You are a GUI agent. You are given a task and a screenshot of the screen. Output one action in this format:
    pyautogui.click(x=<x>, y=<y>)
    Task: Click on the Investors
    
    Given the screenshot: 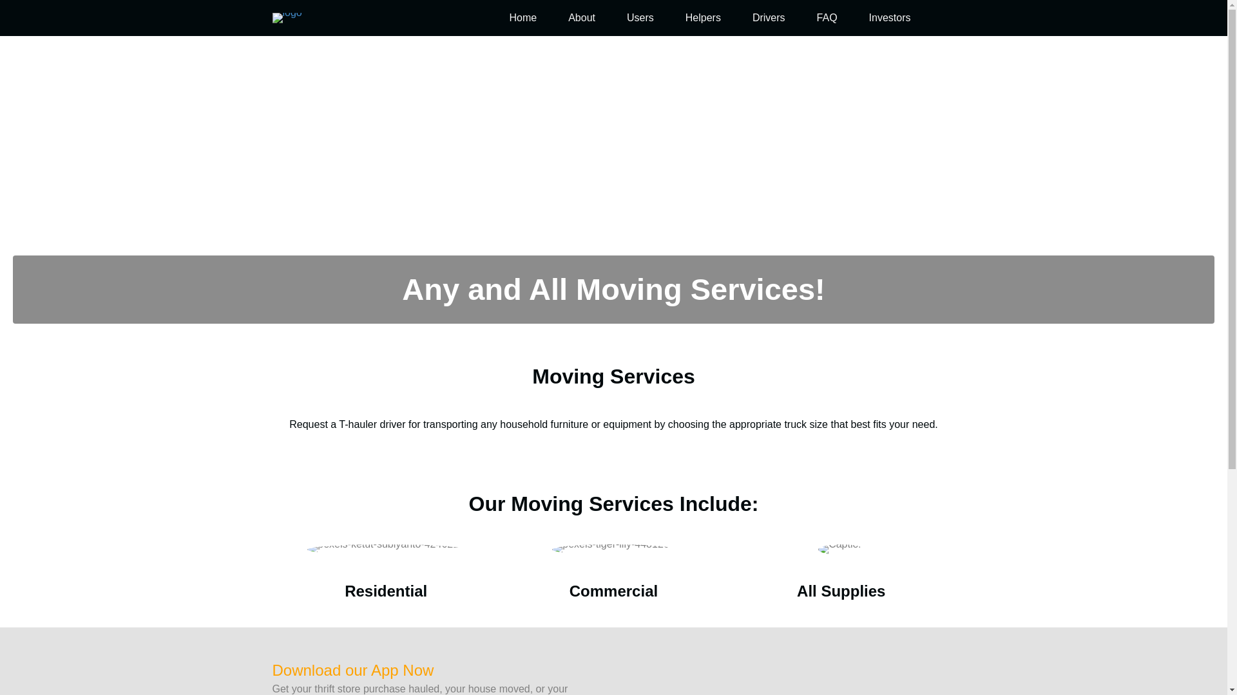 What is the action you would take?
    pyautogui.click(x=890, y=17)
    